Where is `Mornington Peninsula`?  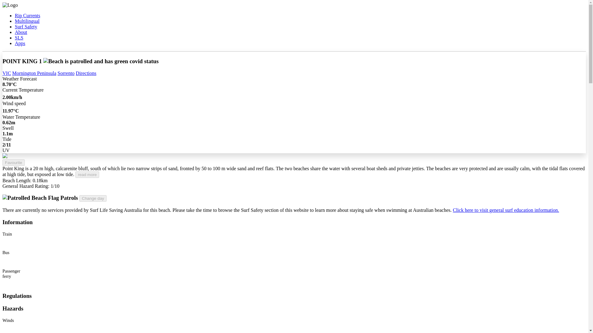
Mornington Peninsula is located at coordinates (34, 73).